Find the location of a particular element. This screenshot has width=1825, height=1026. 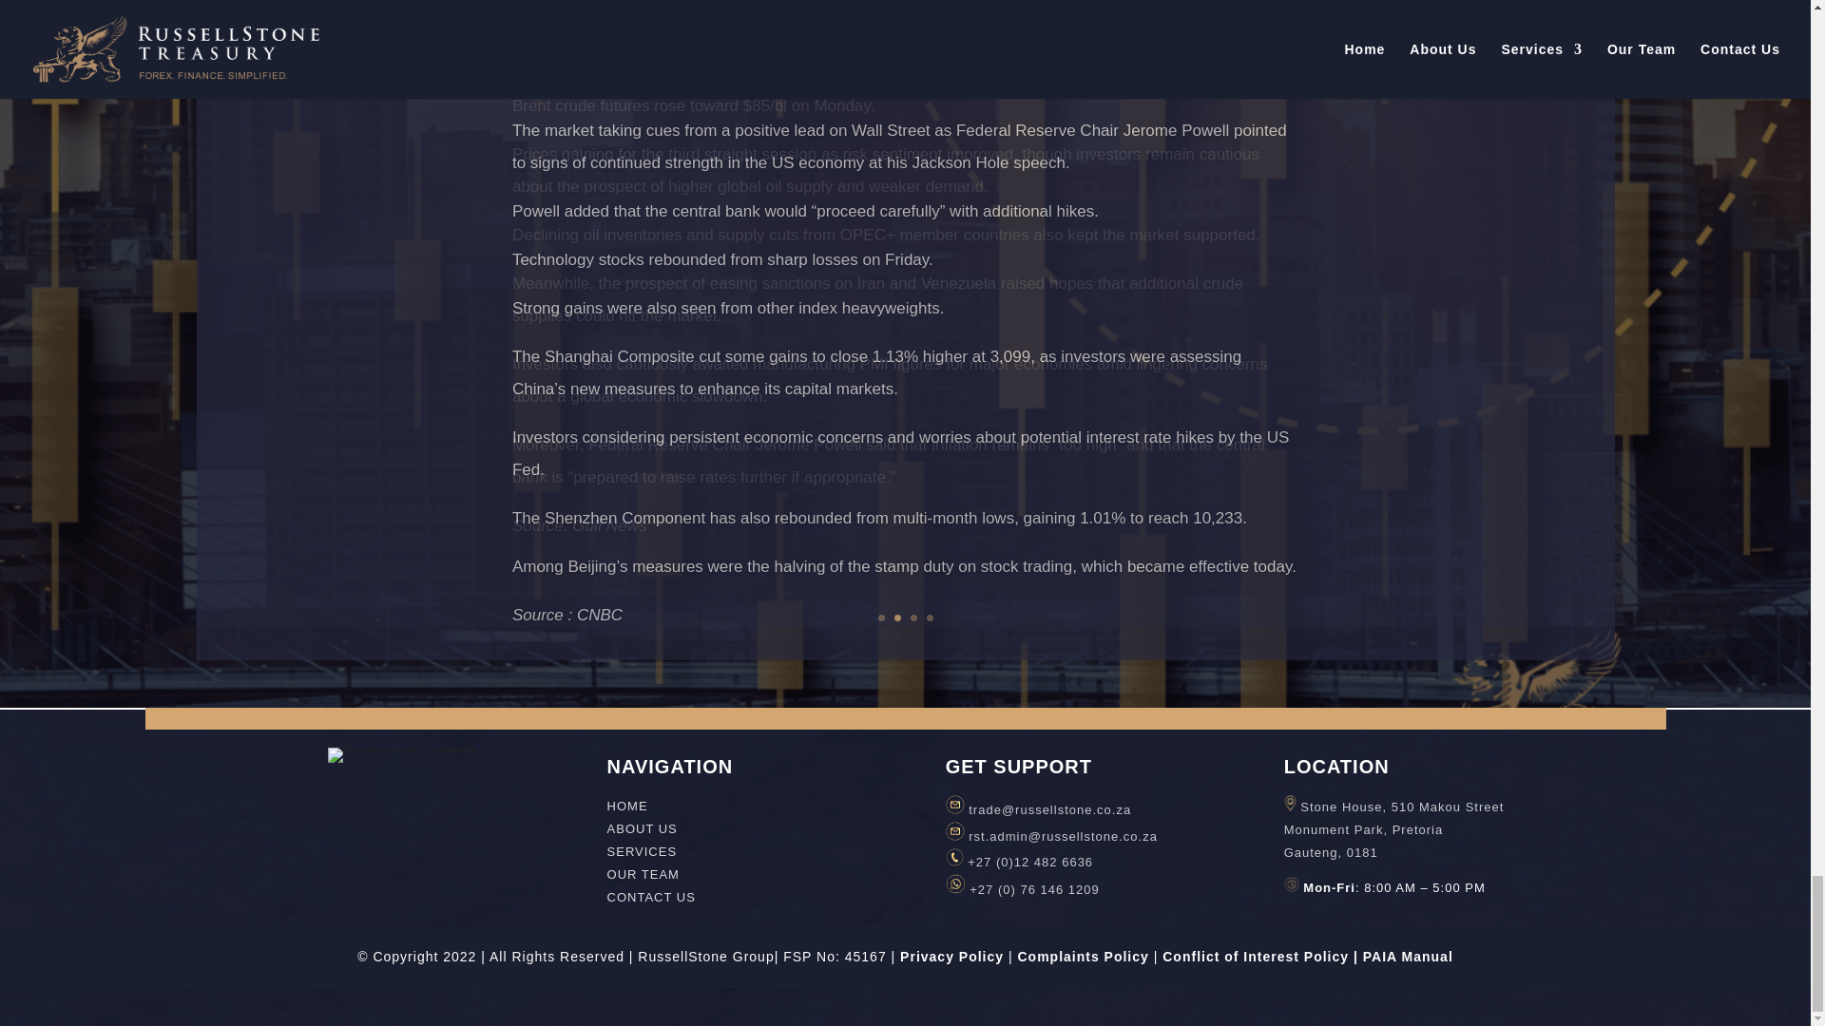

4 is located at coordinates (929, 617).